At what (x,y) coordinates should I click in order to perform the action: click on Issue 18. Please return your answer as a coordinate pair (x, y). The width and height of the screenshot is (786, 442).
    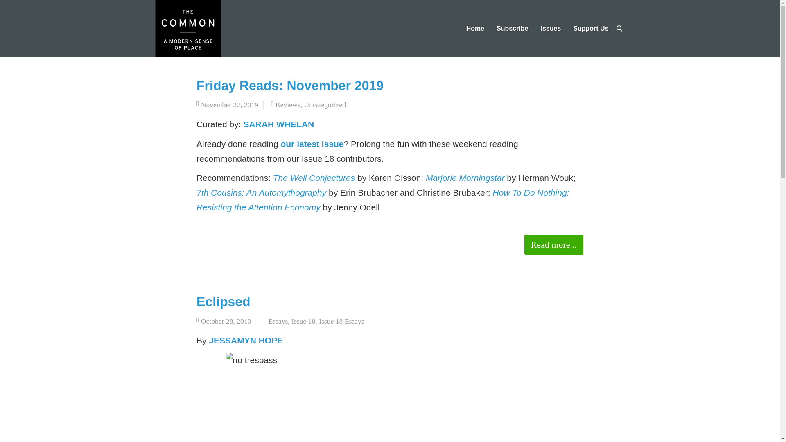
    Looking at the image, I should click on (303, 321).